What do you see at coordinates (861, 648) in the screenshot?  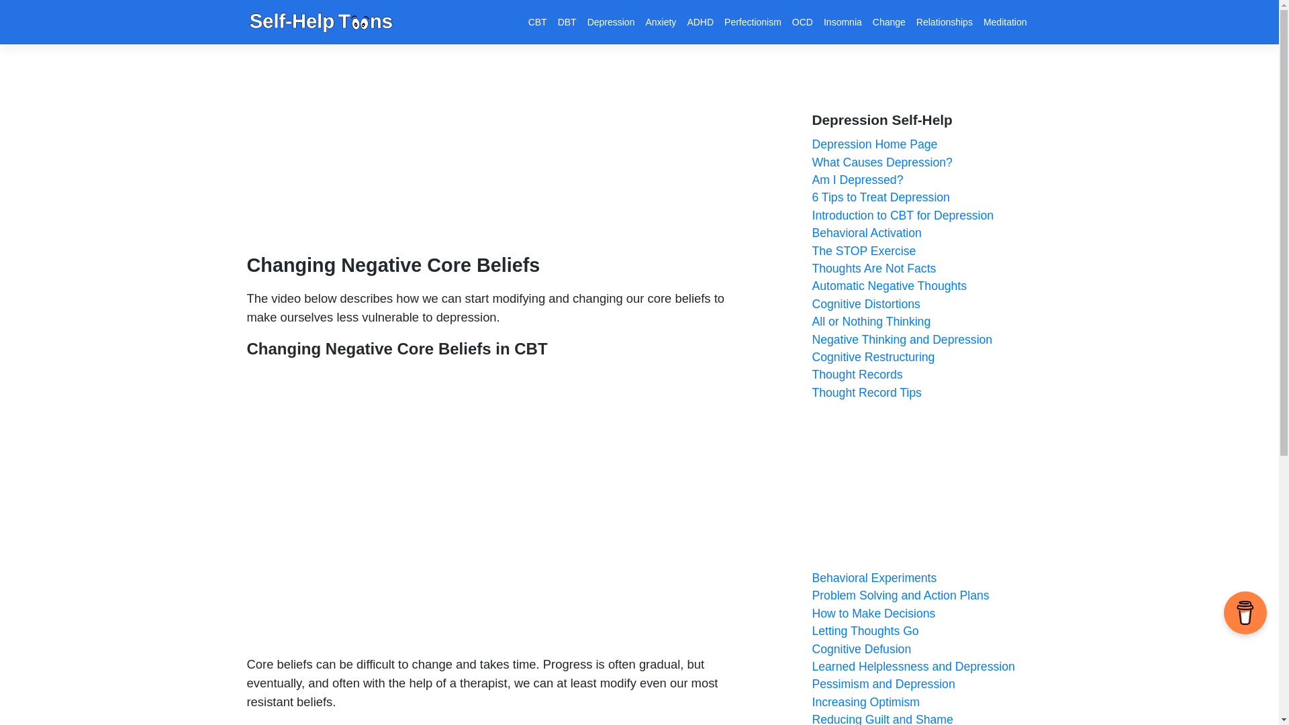 I see `Cognitive Defusion` at bounding box center [861, 648].